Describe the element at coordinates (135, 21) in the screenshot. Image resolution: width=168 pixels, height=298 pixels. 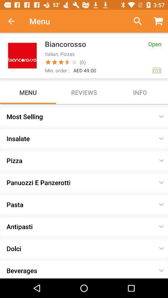
I see `search the store` at that location.